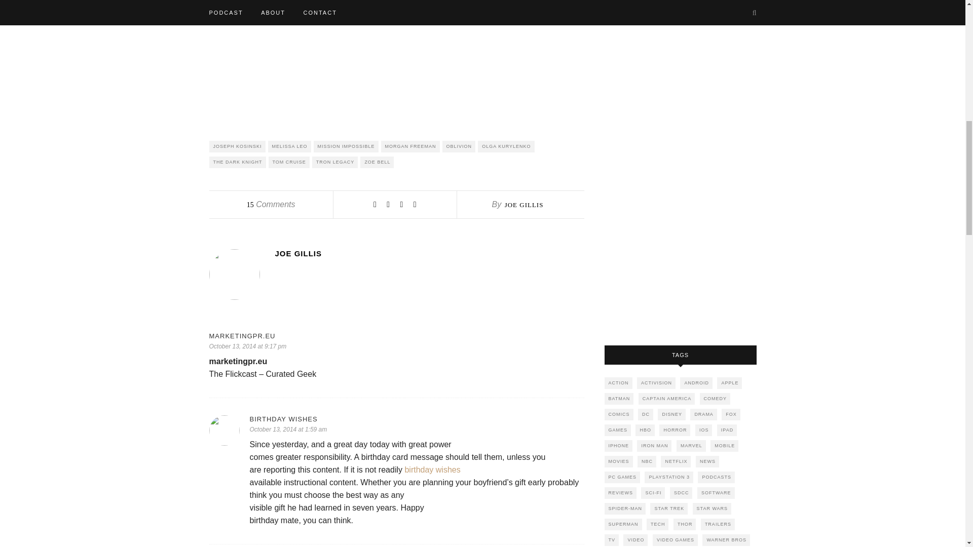  What do you see at coordinates (289, 162) in the screenshot?
I see `TOM CRUISE` at bounding box center [289, 162].